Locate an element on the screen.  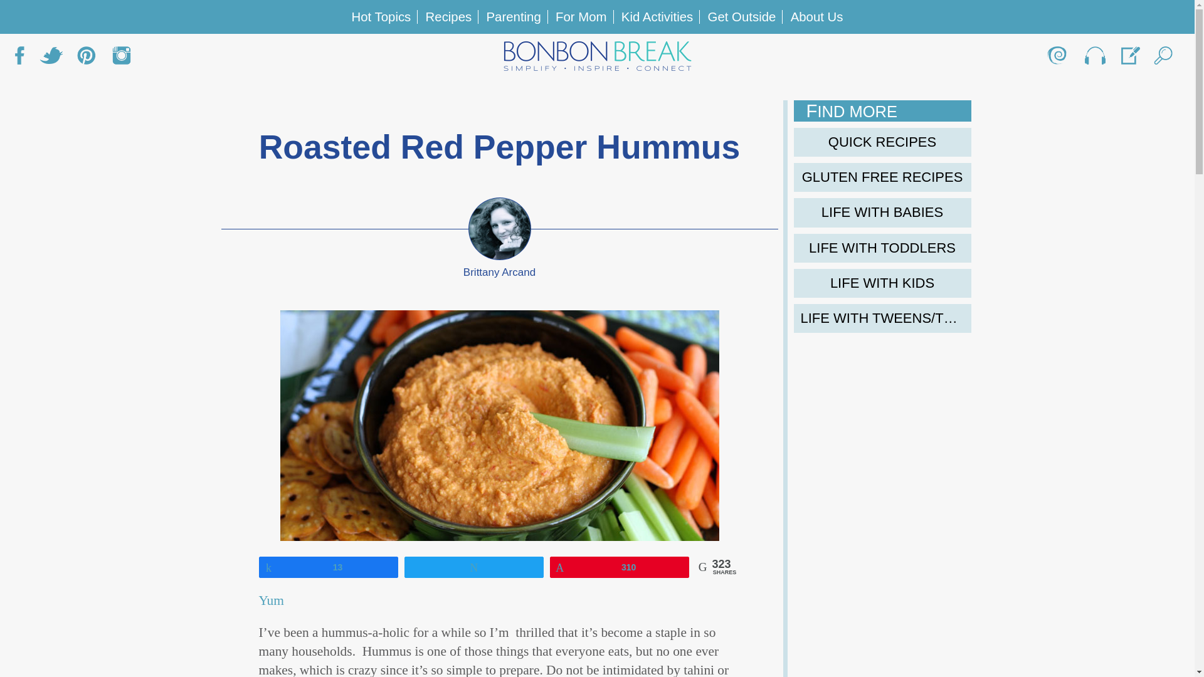
About Us is located at coordinates (817, 16).